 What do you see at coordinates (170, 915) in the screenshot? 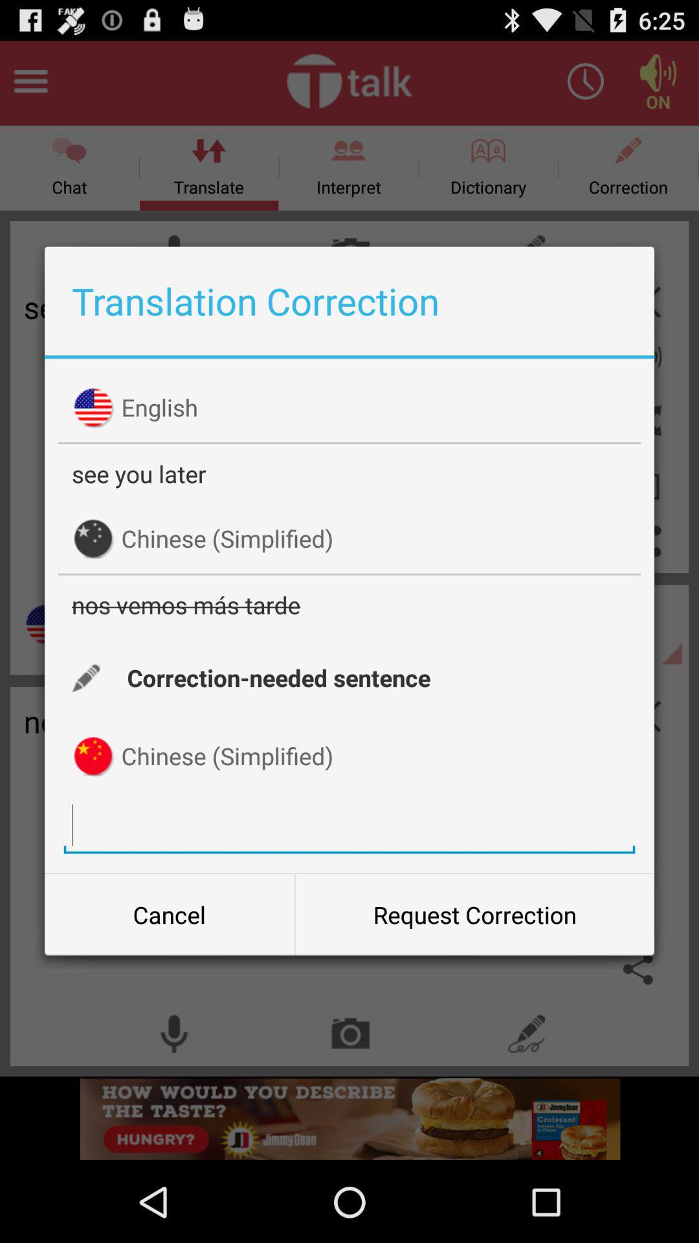
I see `scroll to the cancel button` at bounding box center [170, 915].